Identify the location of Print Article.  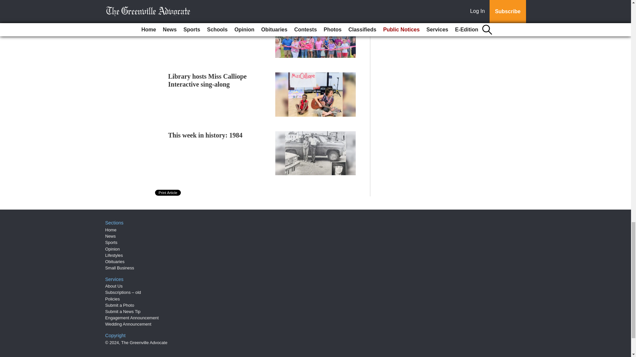
(168, 192).